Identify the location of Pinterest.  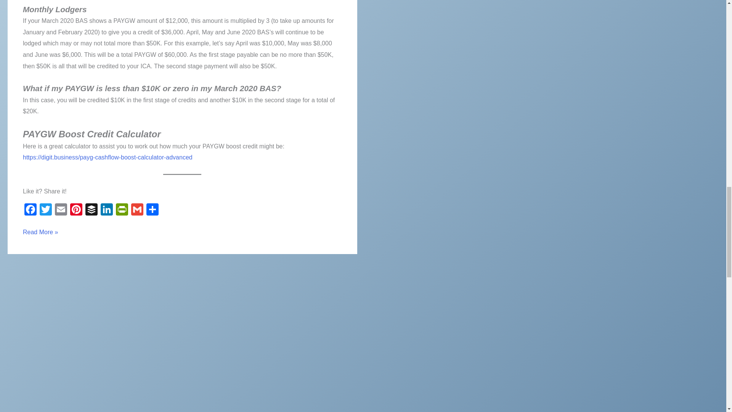
(76, 211).